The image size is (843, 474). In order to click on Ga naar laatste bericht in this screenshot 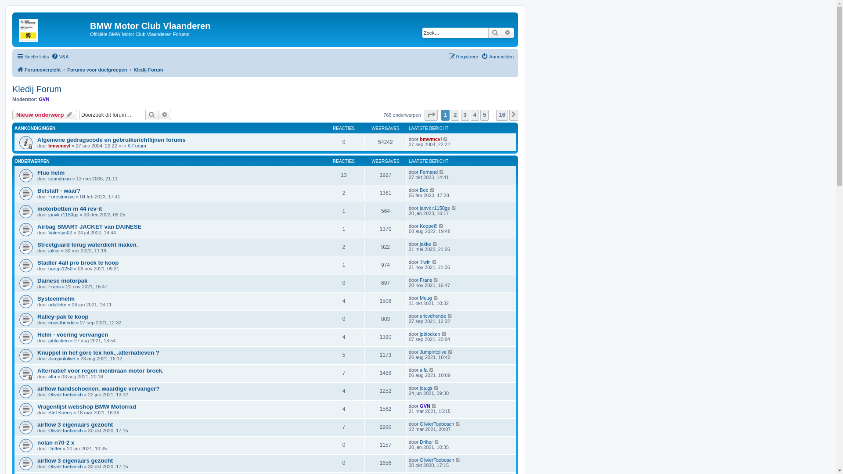, I will do `click(436, 298)`.